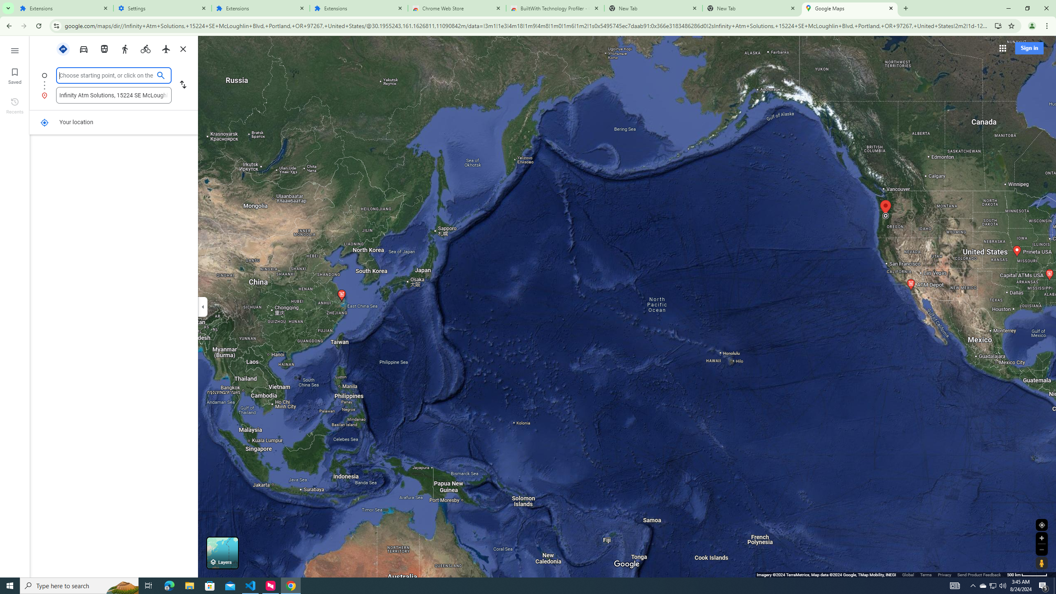 This screenshot has height=594, width=1056. I want to click on Choose starting point, or click on the map..., so click(106, 75).